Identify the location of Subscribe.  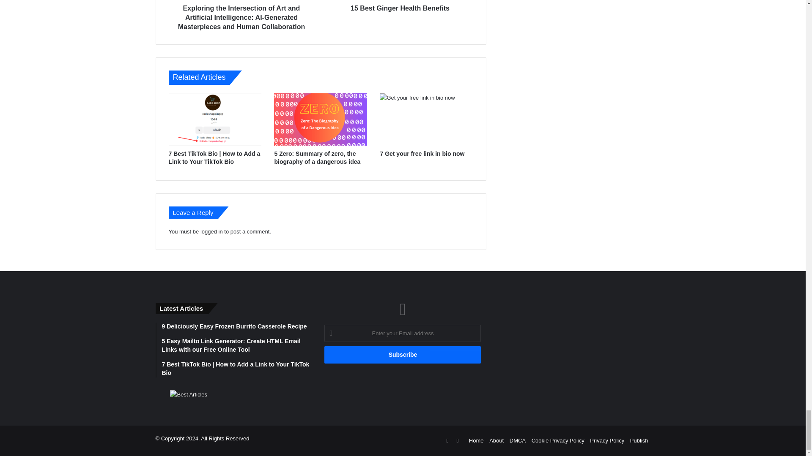
(402, 355).